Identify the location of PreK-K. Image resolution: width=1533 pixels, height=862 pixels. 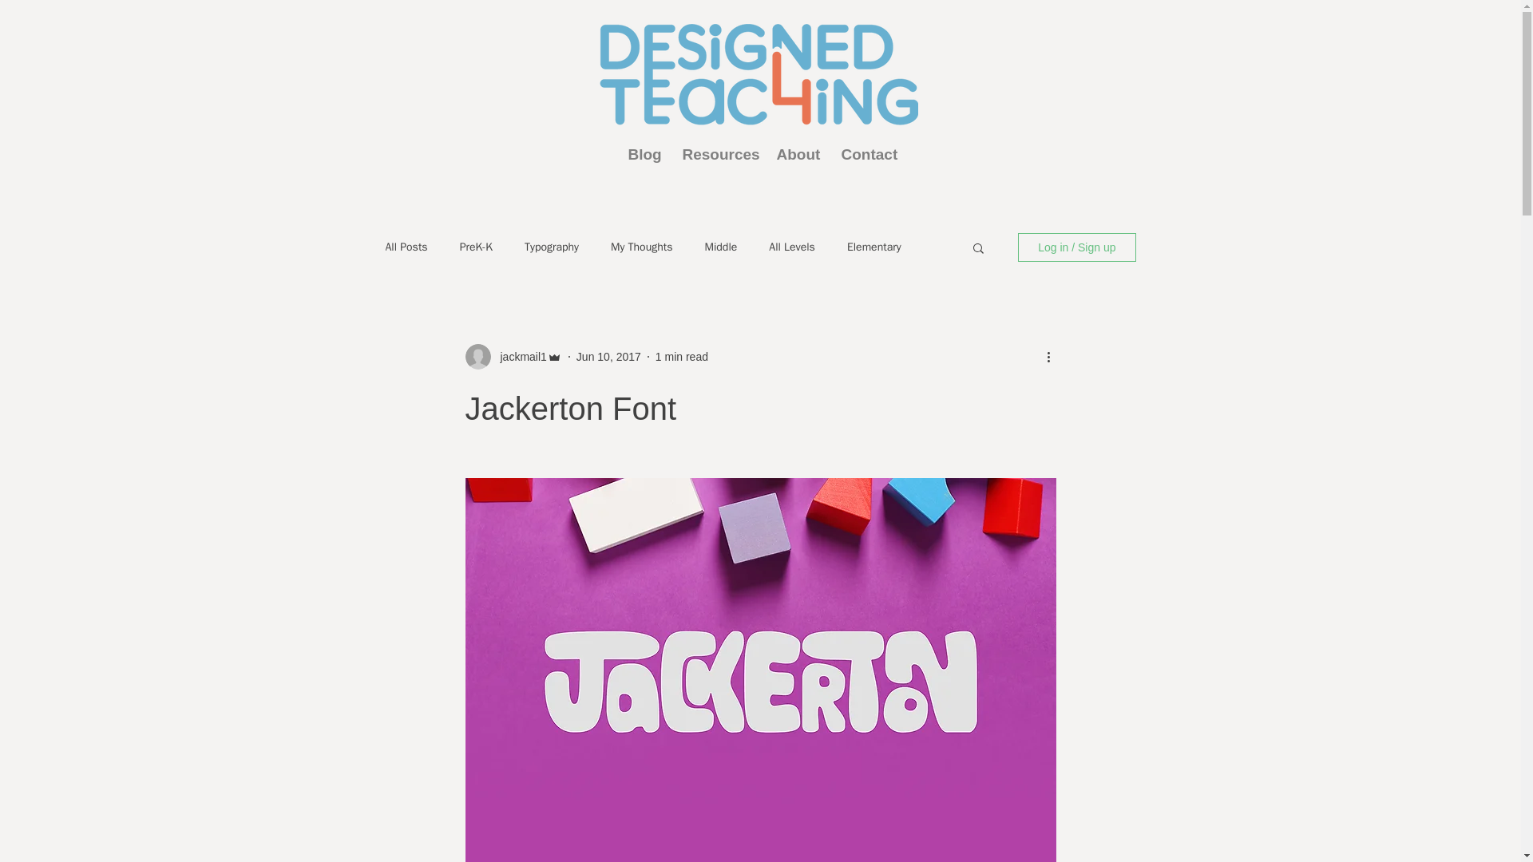
(476, 247).